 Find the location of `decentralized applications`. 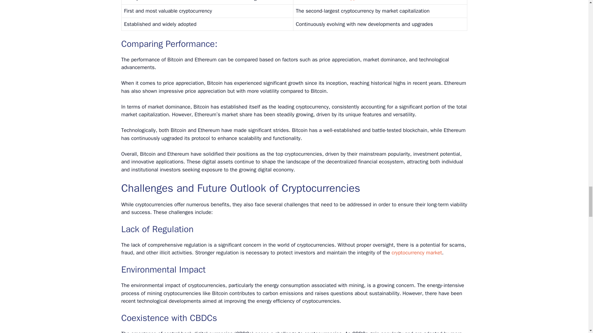

decentralized applications is located at coordinates (345, 1).